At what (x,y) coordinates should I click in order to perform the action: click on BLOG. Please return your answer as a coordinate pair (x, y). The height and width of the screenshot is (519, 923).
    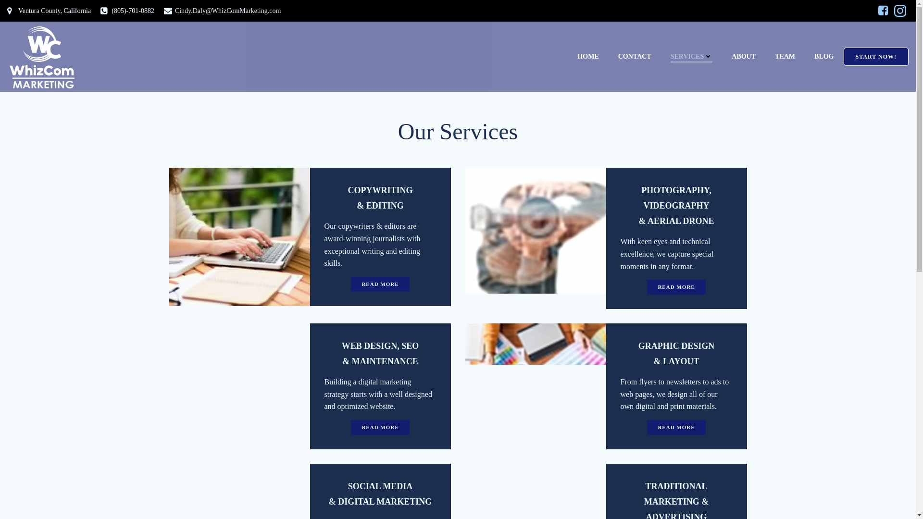
    Looking at the image, I should click on (823, 56).